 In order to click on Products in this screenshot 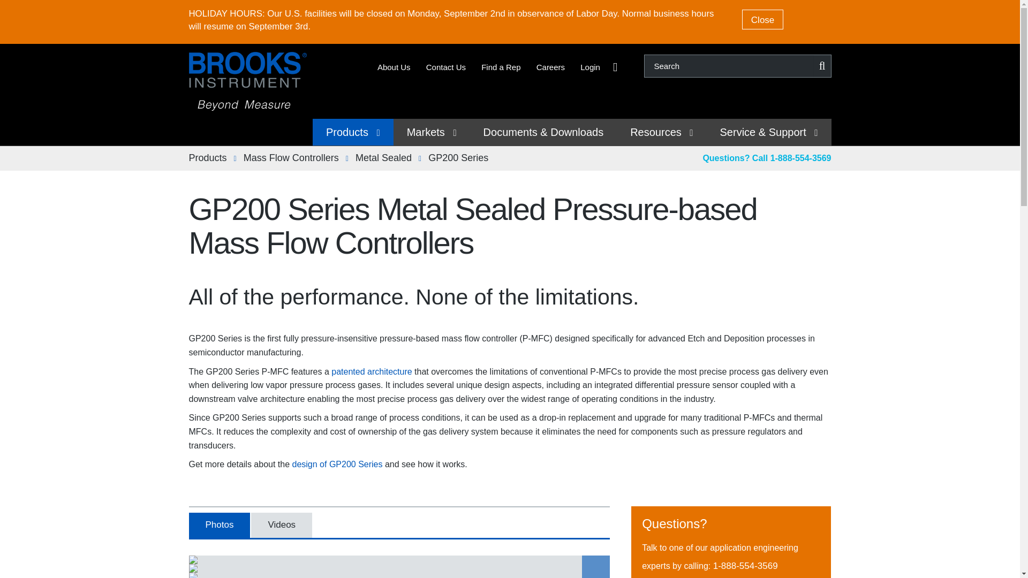, I will do `click(353, 132)`.